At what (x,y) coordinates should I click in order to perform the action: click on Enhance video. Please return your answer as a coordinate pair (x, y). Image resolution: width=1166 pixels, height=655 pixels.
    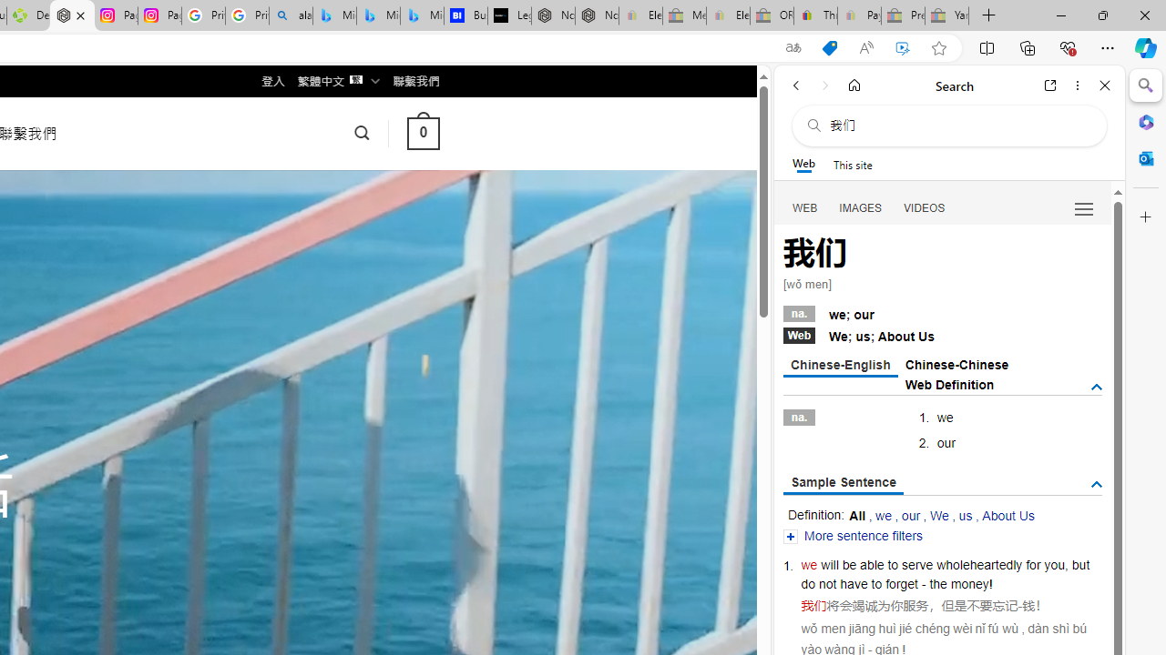
    Looking at the image, I should click on (903, 48).